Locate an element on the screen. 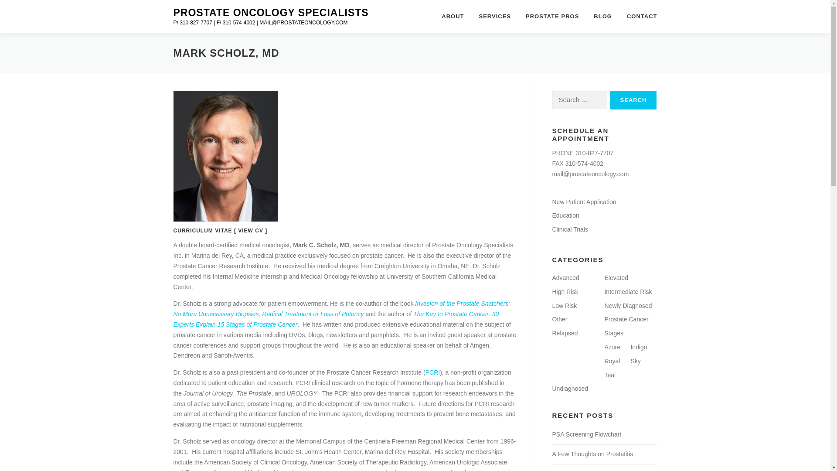 The image size is (837, 471). Clinical Trials is located at coordinates (569, 229).